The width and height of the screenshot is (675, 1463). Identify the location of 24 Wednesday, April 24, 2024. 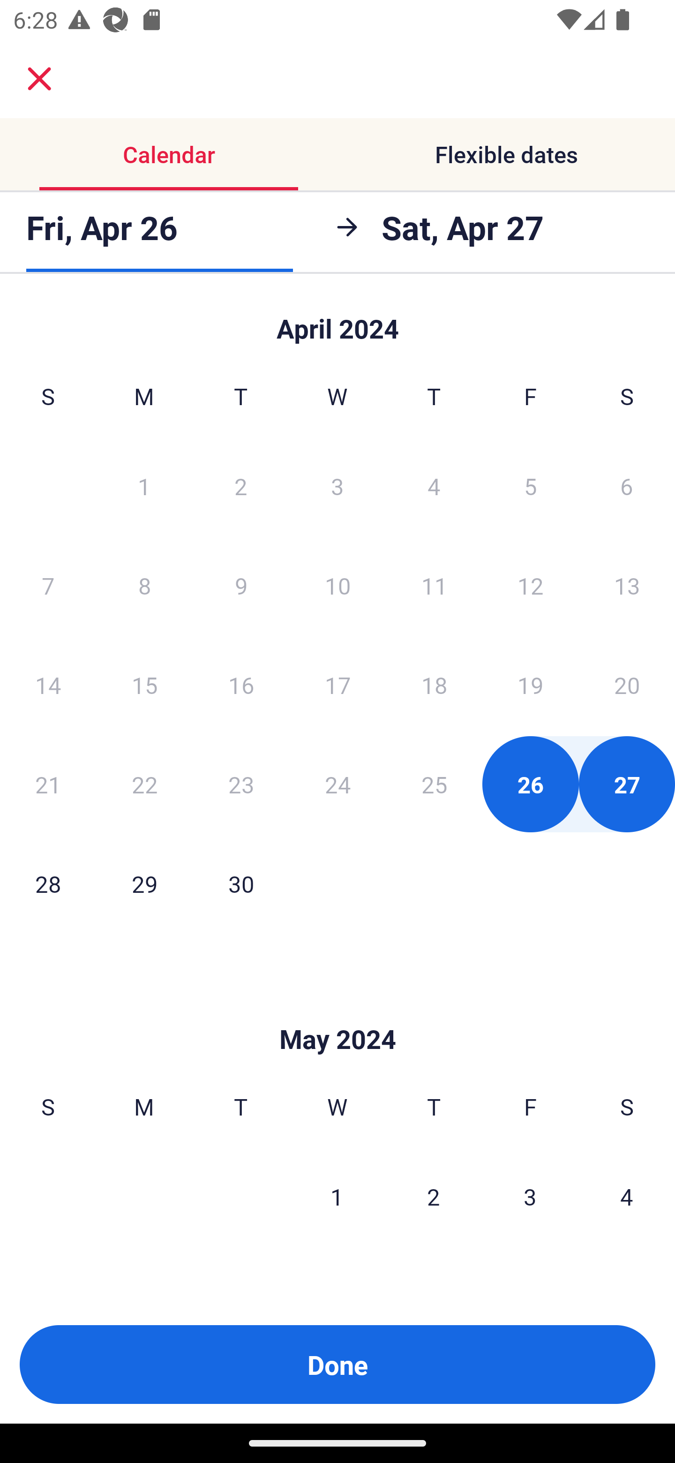
(337, 784).